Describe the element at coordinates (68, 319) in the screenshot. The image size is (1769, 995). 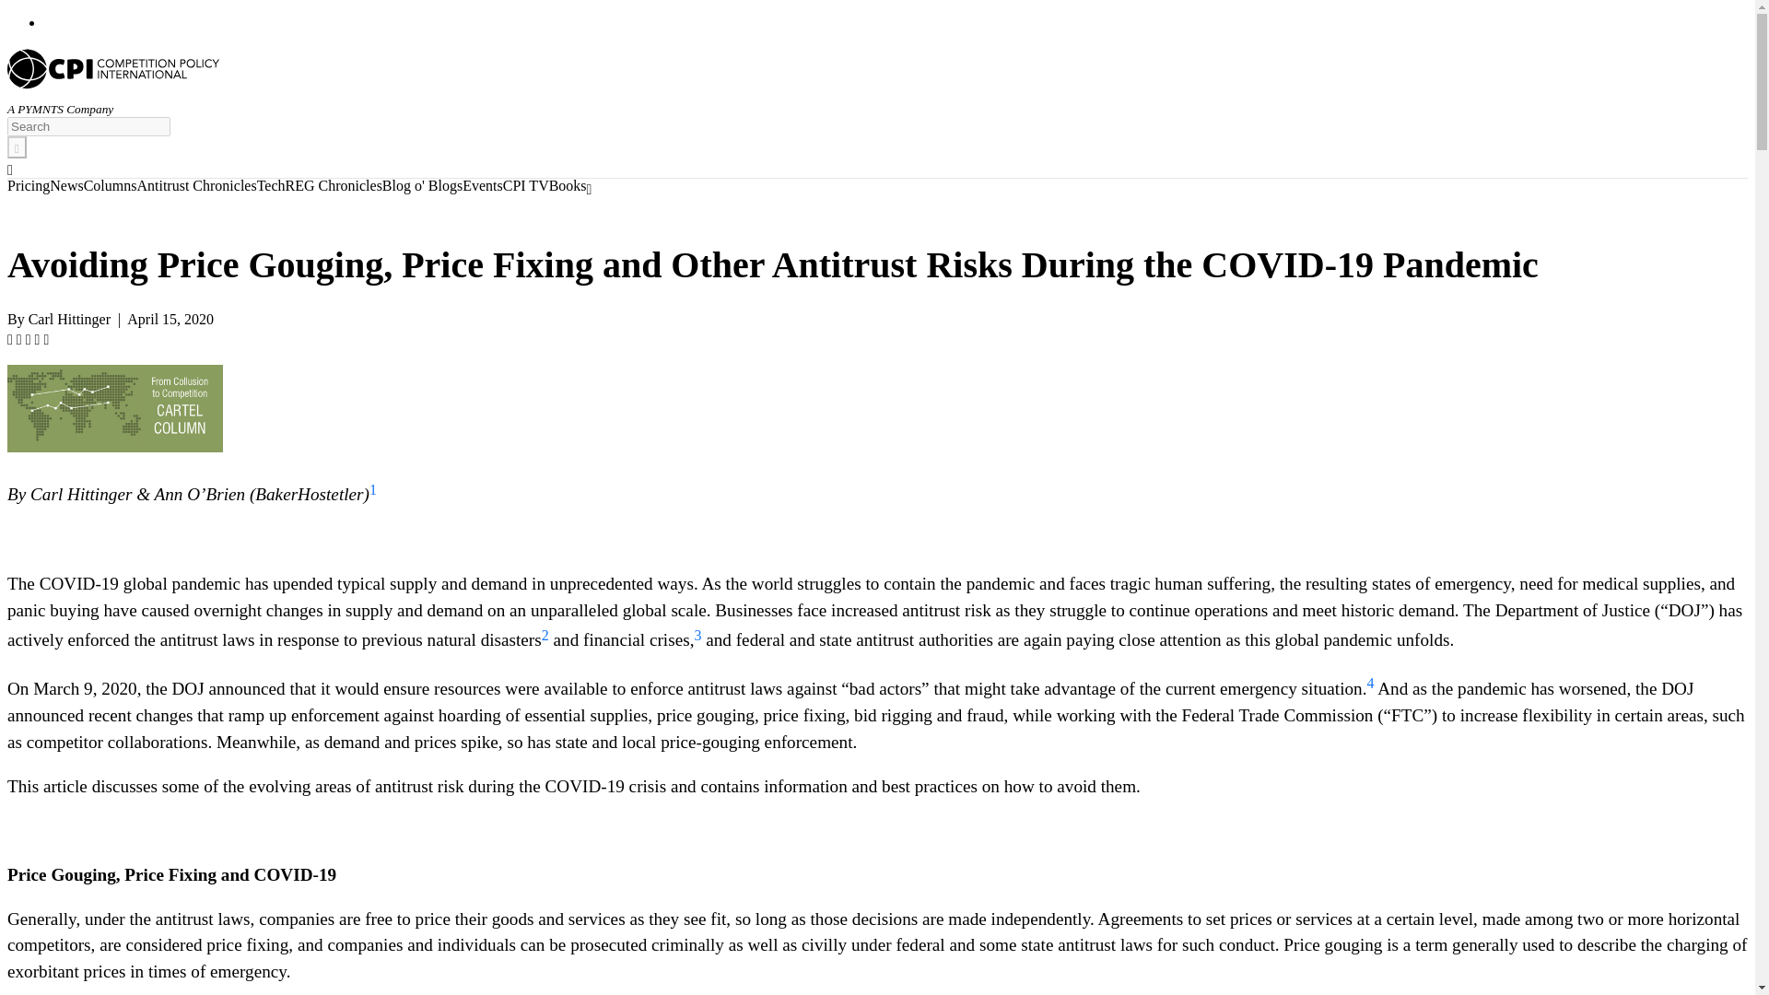
I see `Posts by Carl Hittinger` at that location.